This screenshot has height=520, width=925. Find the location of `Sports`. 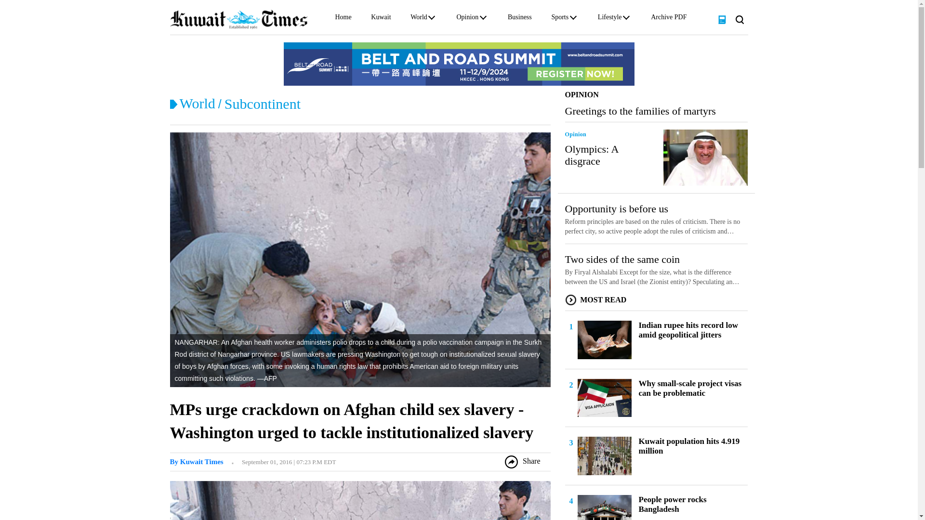

Sports is located at coordinates (560, 19).